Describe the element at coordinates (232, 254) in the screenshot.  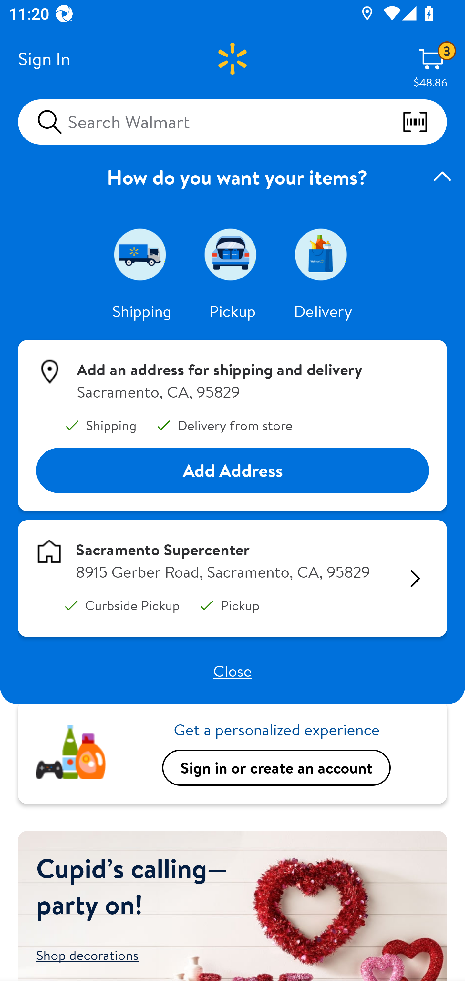
I see `Pickup 2 of 3` at that location.